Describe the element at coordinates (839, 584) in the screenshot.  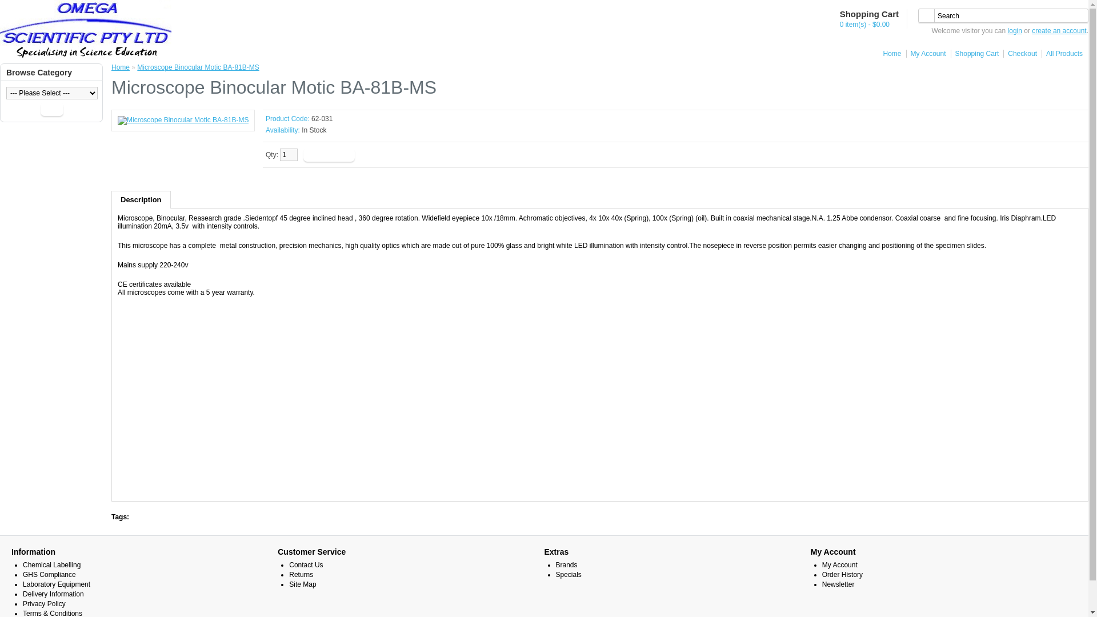
I see `Newsletter` at that location.